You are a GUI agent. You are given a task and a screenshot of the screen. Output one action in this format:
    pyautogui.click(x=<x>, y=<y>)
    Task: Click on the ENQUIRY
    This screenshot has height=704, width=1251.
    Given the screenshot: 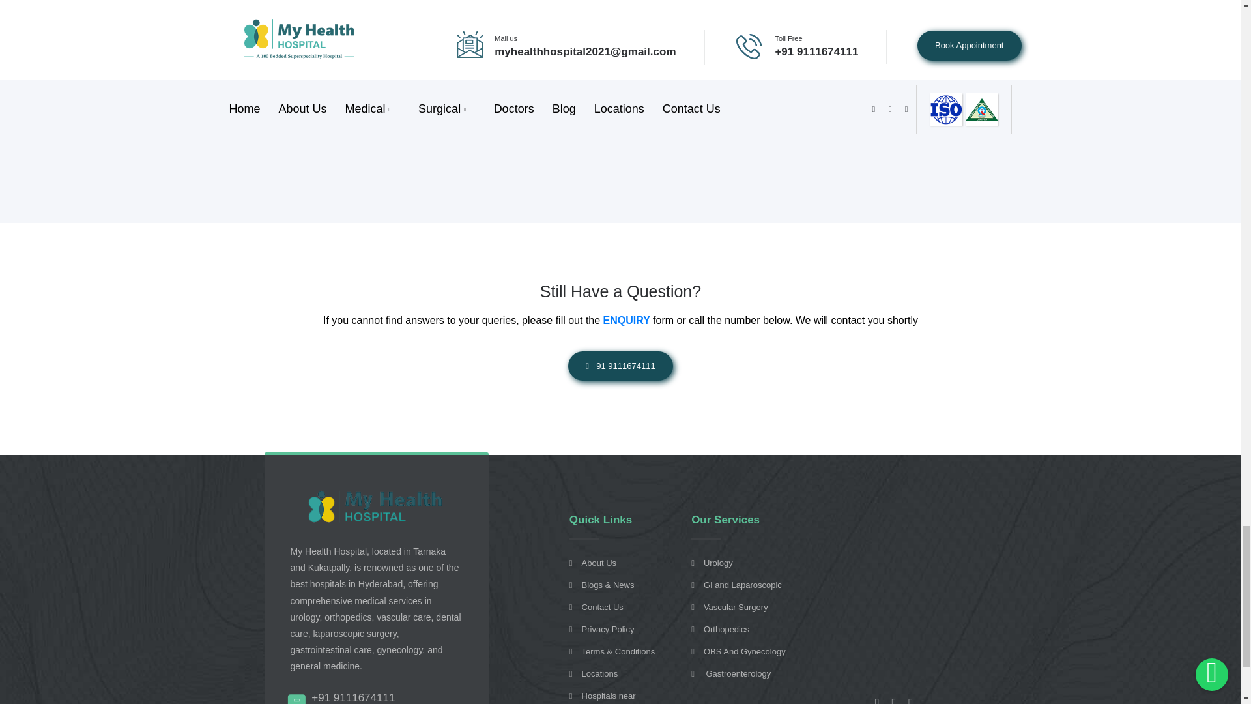 What is the action you would take?
    pyautogui.click(x=628, y=320)
    